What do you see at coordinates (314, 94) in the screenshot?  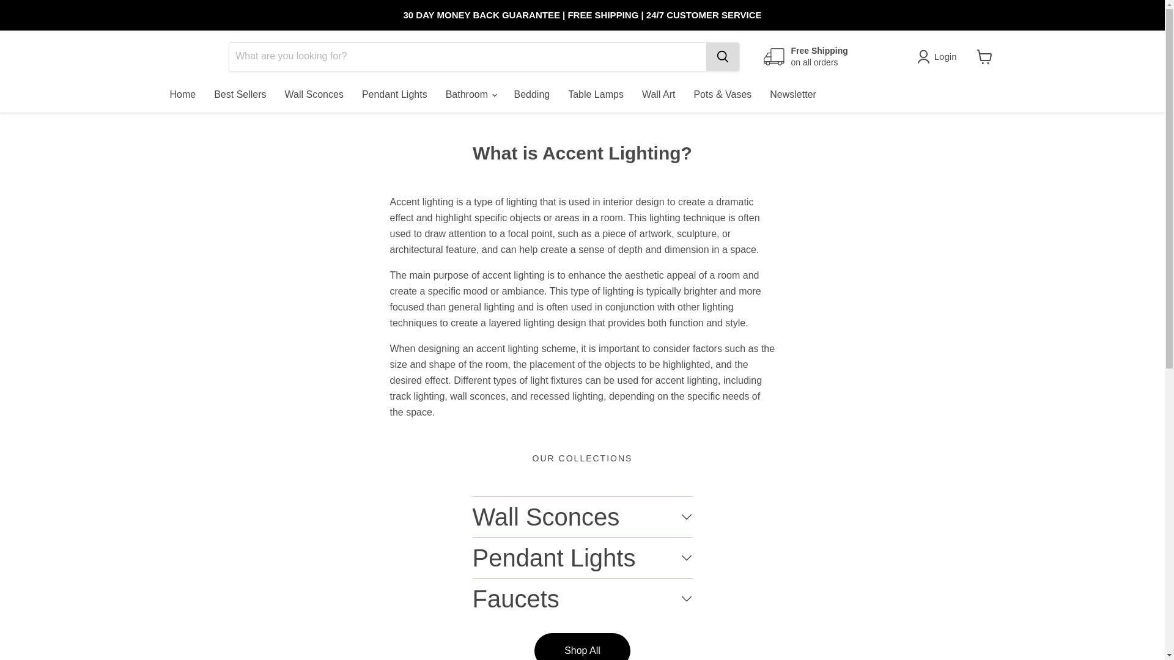 I see `Wall Sconces` at bounding box center [314, 94].